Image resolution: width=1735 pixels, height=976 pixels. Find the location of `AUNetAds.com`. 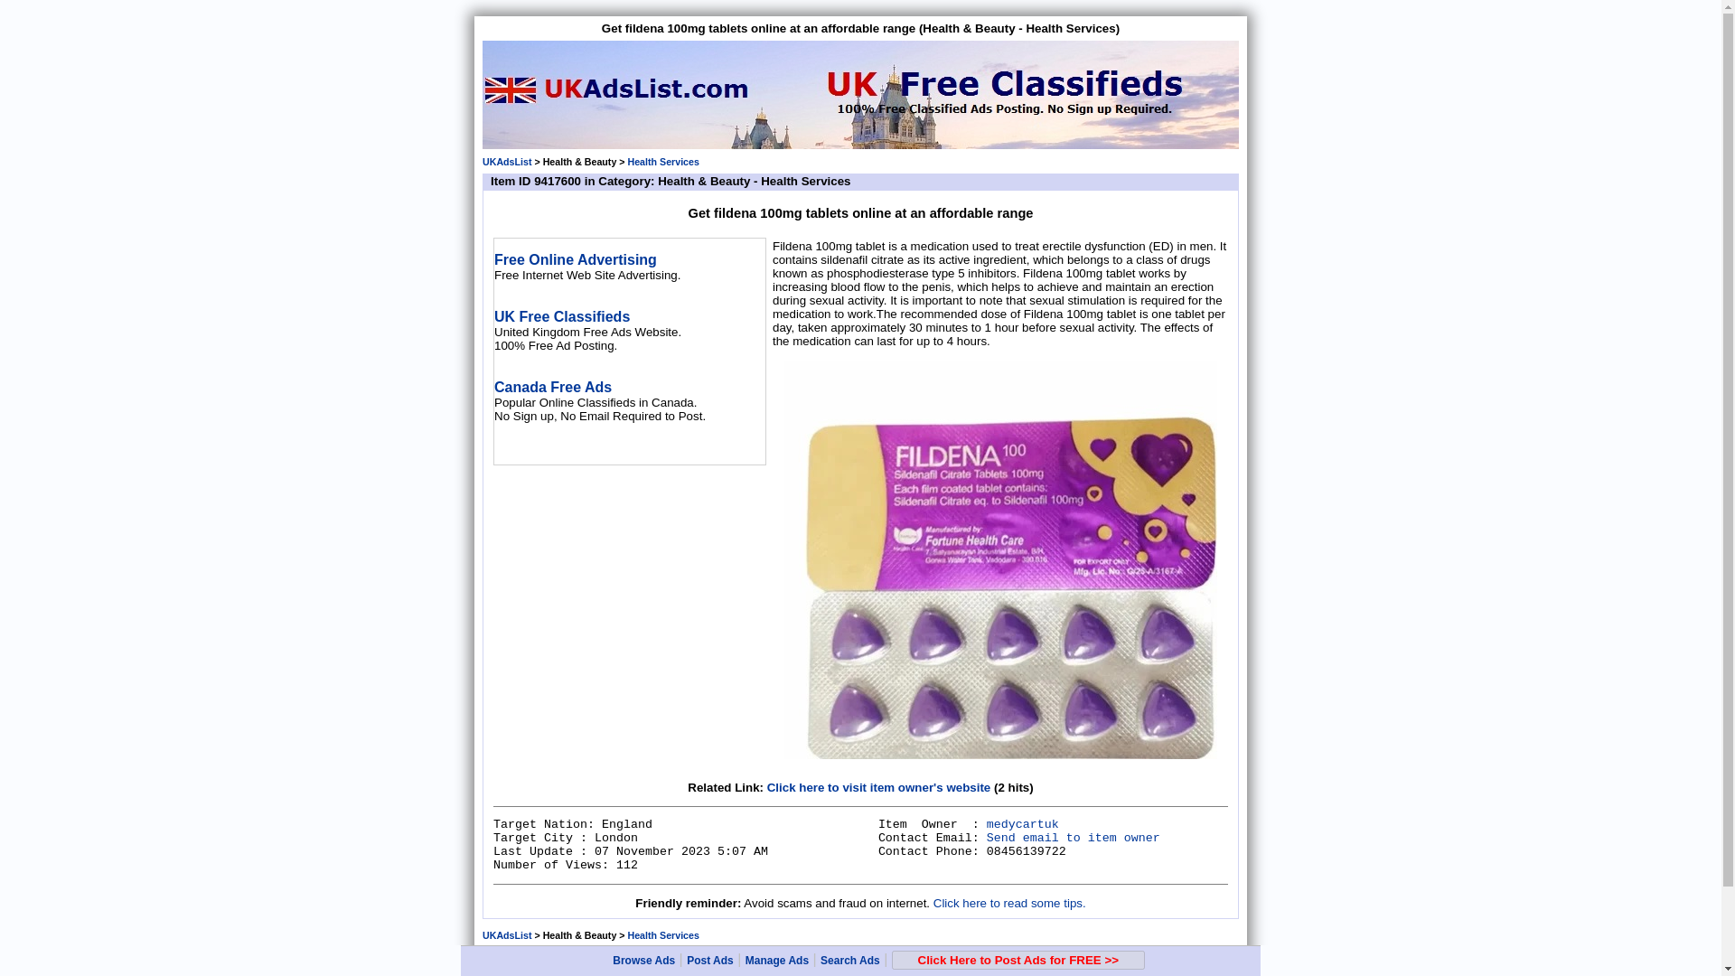

AUNetAds.com is located at coordinates (793, 974).